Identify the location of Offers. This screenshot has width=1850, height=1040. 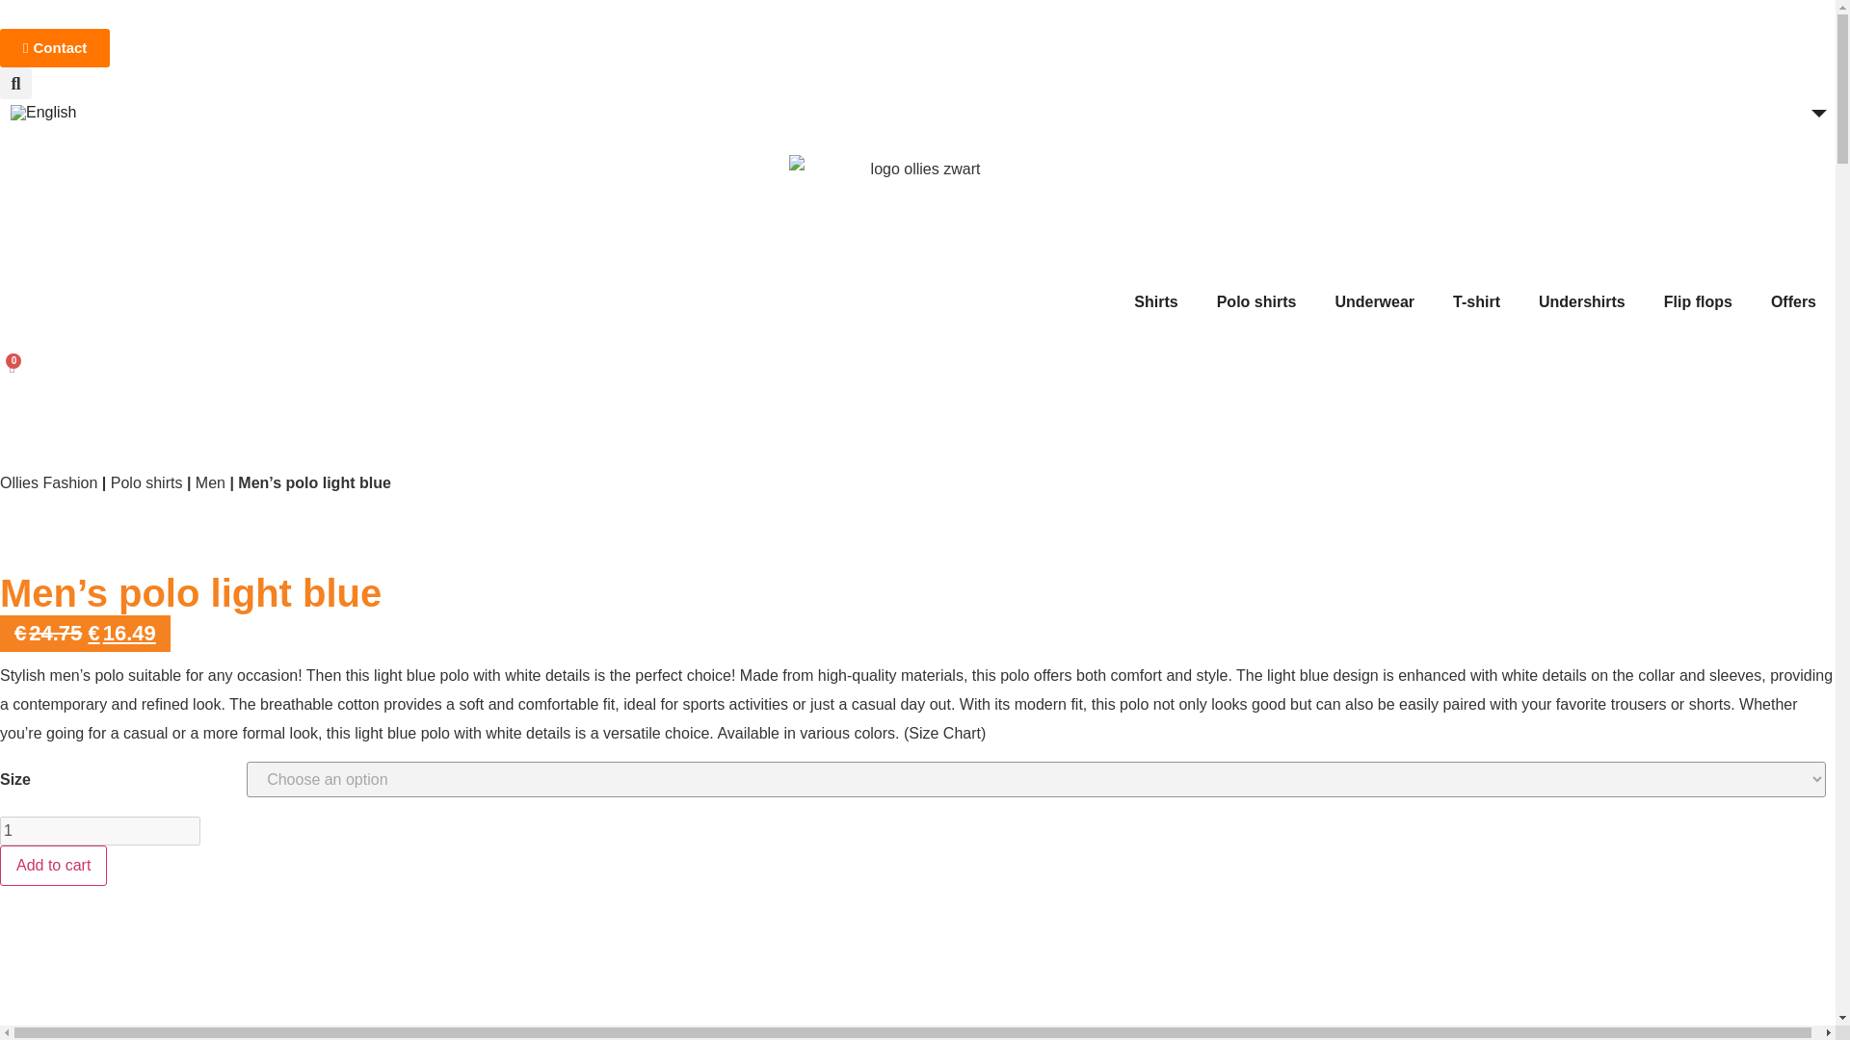
(1793, 301).